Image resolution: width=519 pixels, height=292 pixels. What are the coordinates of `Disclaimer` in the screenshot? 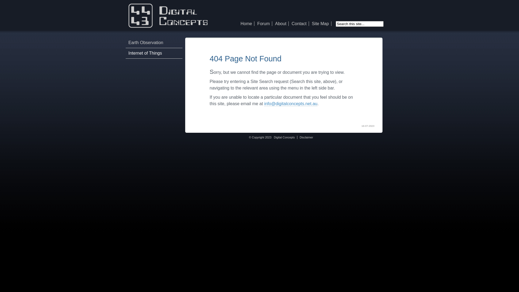 It's located at (307, 137).